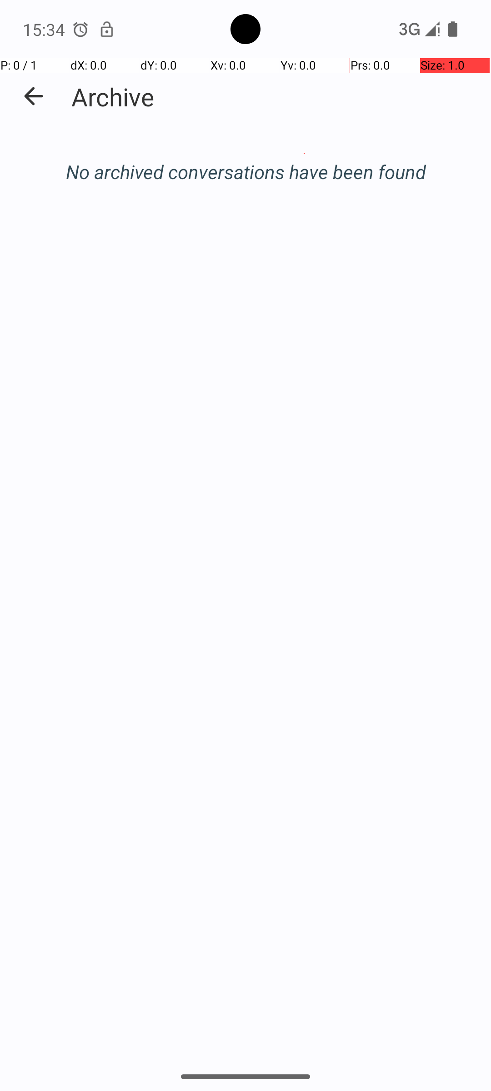  What do you see at coordinates (245, 172) in the screenshot?
I see `No archived conversations have been found` at bounding box center [245, 172].